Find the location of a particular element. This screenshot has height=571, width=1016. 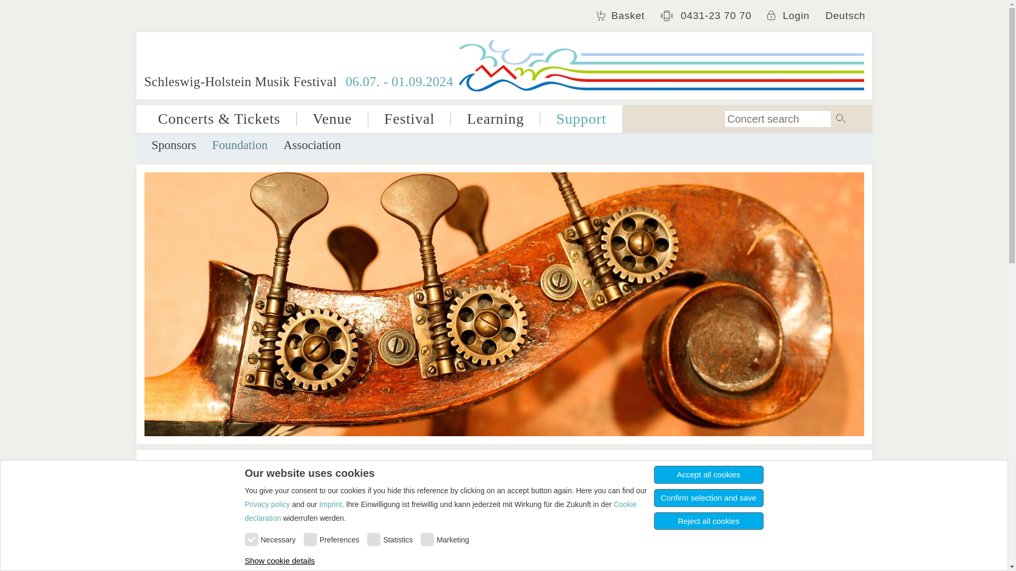

Support is located at coordinates (581, 118).